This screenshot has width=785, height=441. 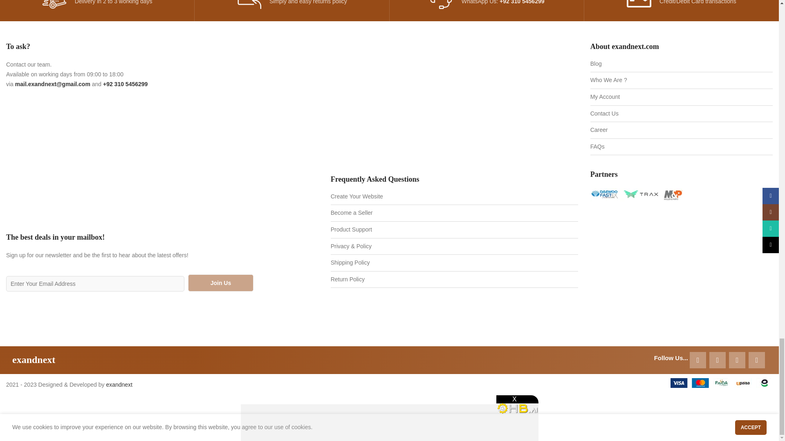 I want to click on 3rd party ad content, so click(x=130, y=160).